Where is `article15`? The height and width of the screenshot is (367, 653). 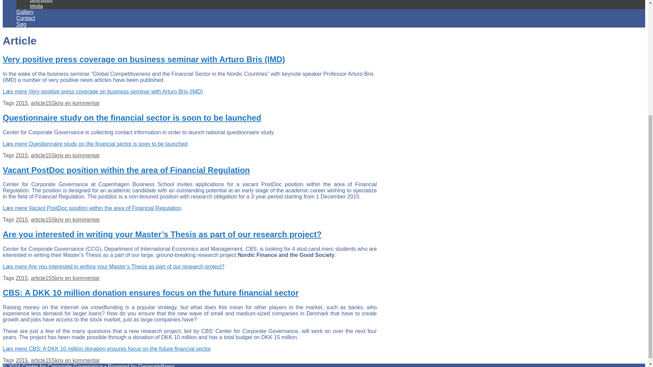 article15 is located at coordinates (41, 103).